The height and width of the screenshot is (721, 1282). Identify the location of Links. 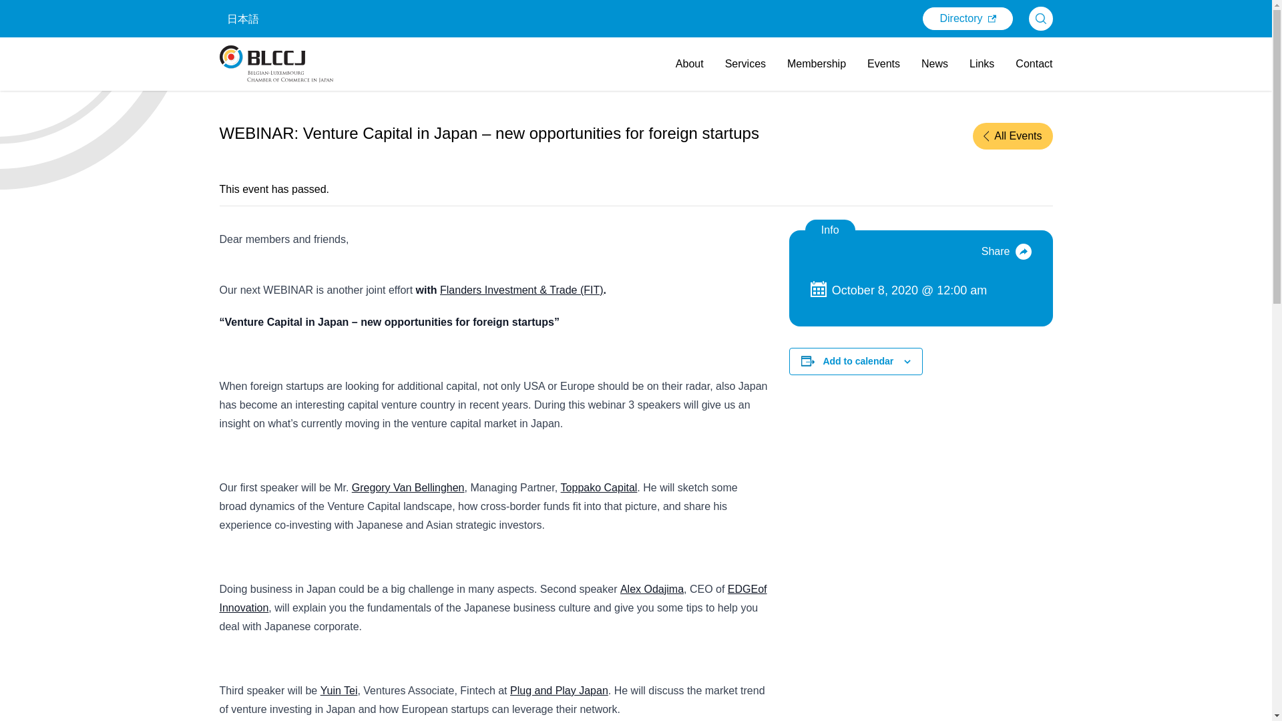
(982, 63).